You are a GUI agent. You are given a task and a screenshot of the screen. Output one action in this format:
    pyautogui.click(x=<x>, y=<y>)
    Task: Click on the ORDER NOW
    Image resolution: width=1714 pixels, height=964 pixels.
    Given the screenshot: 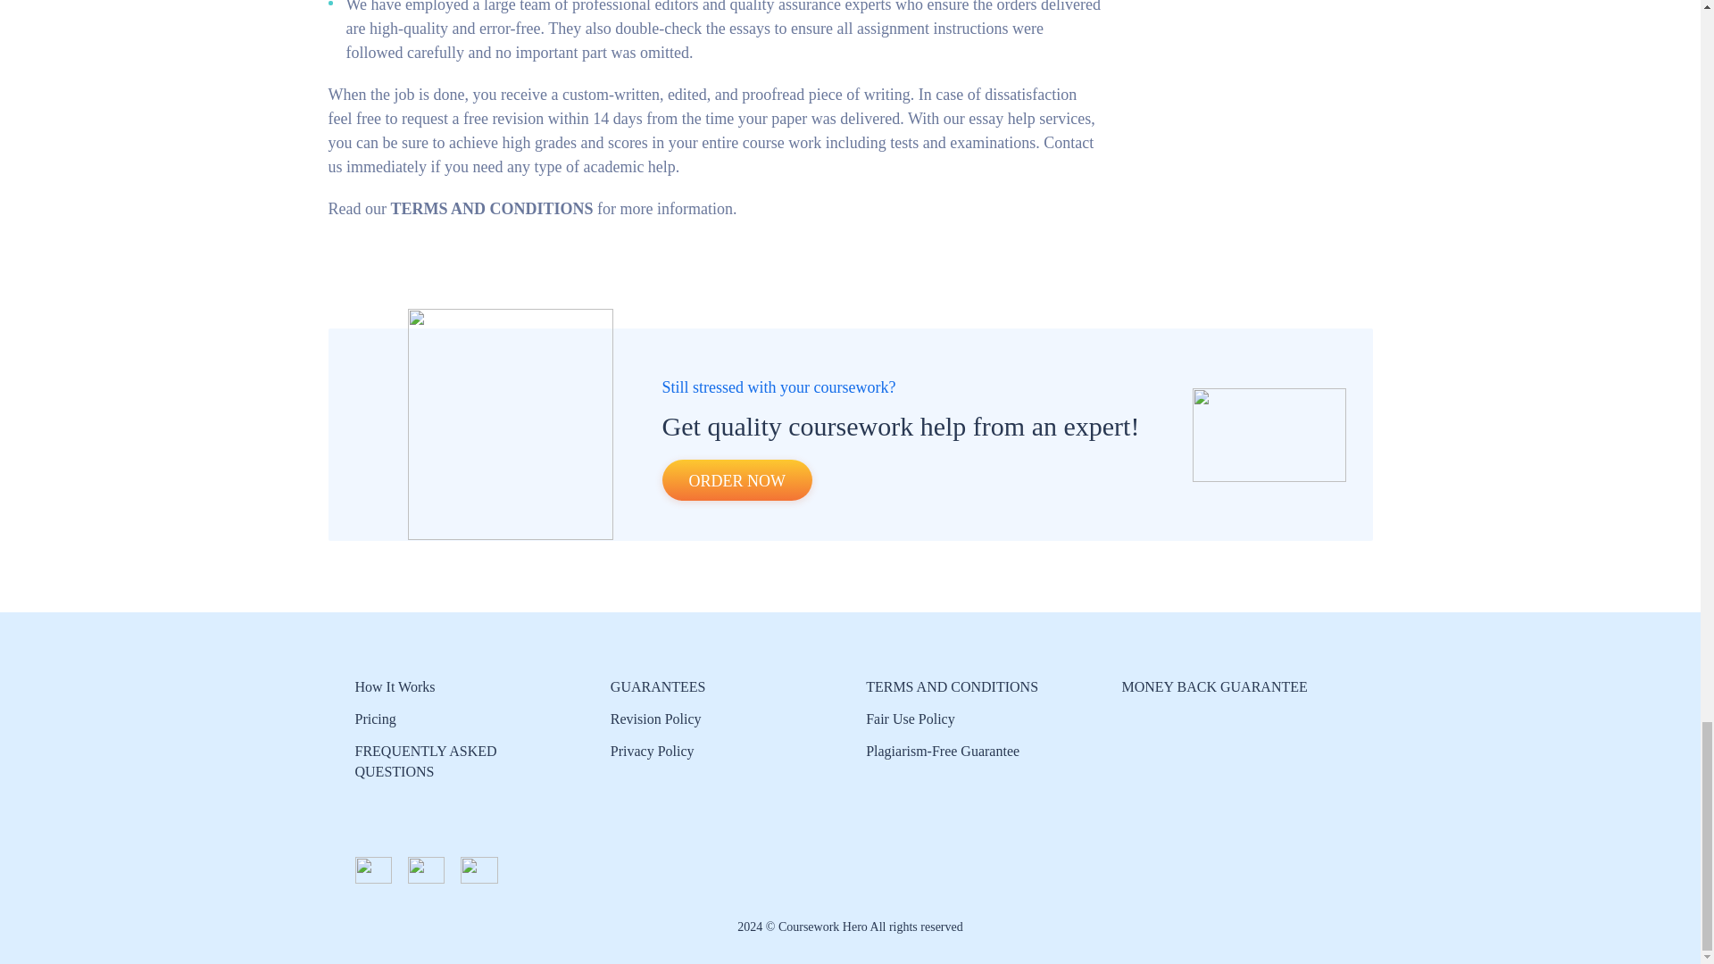 What is the action you would take?
    pyautogui.click(x=737, y=480)
    